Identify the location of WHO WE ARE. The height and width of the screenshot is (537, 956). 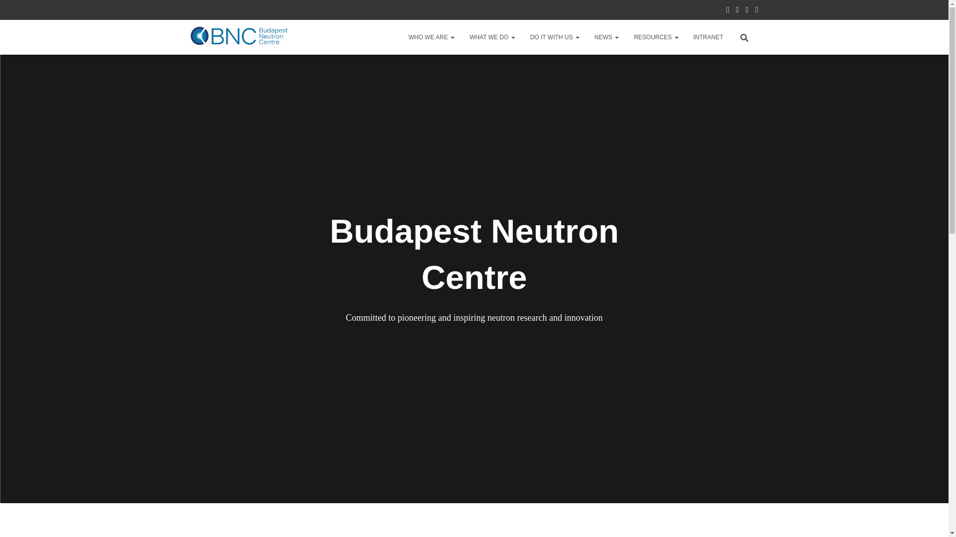
(431, 37).